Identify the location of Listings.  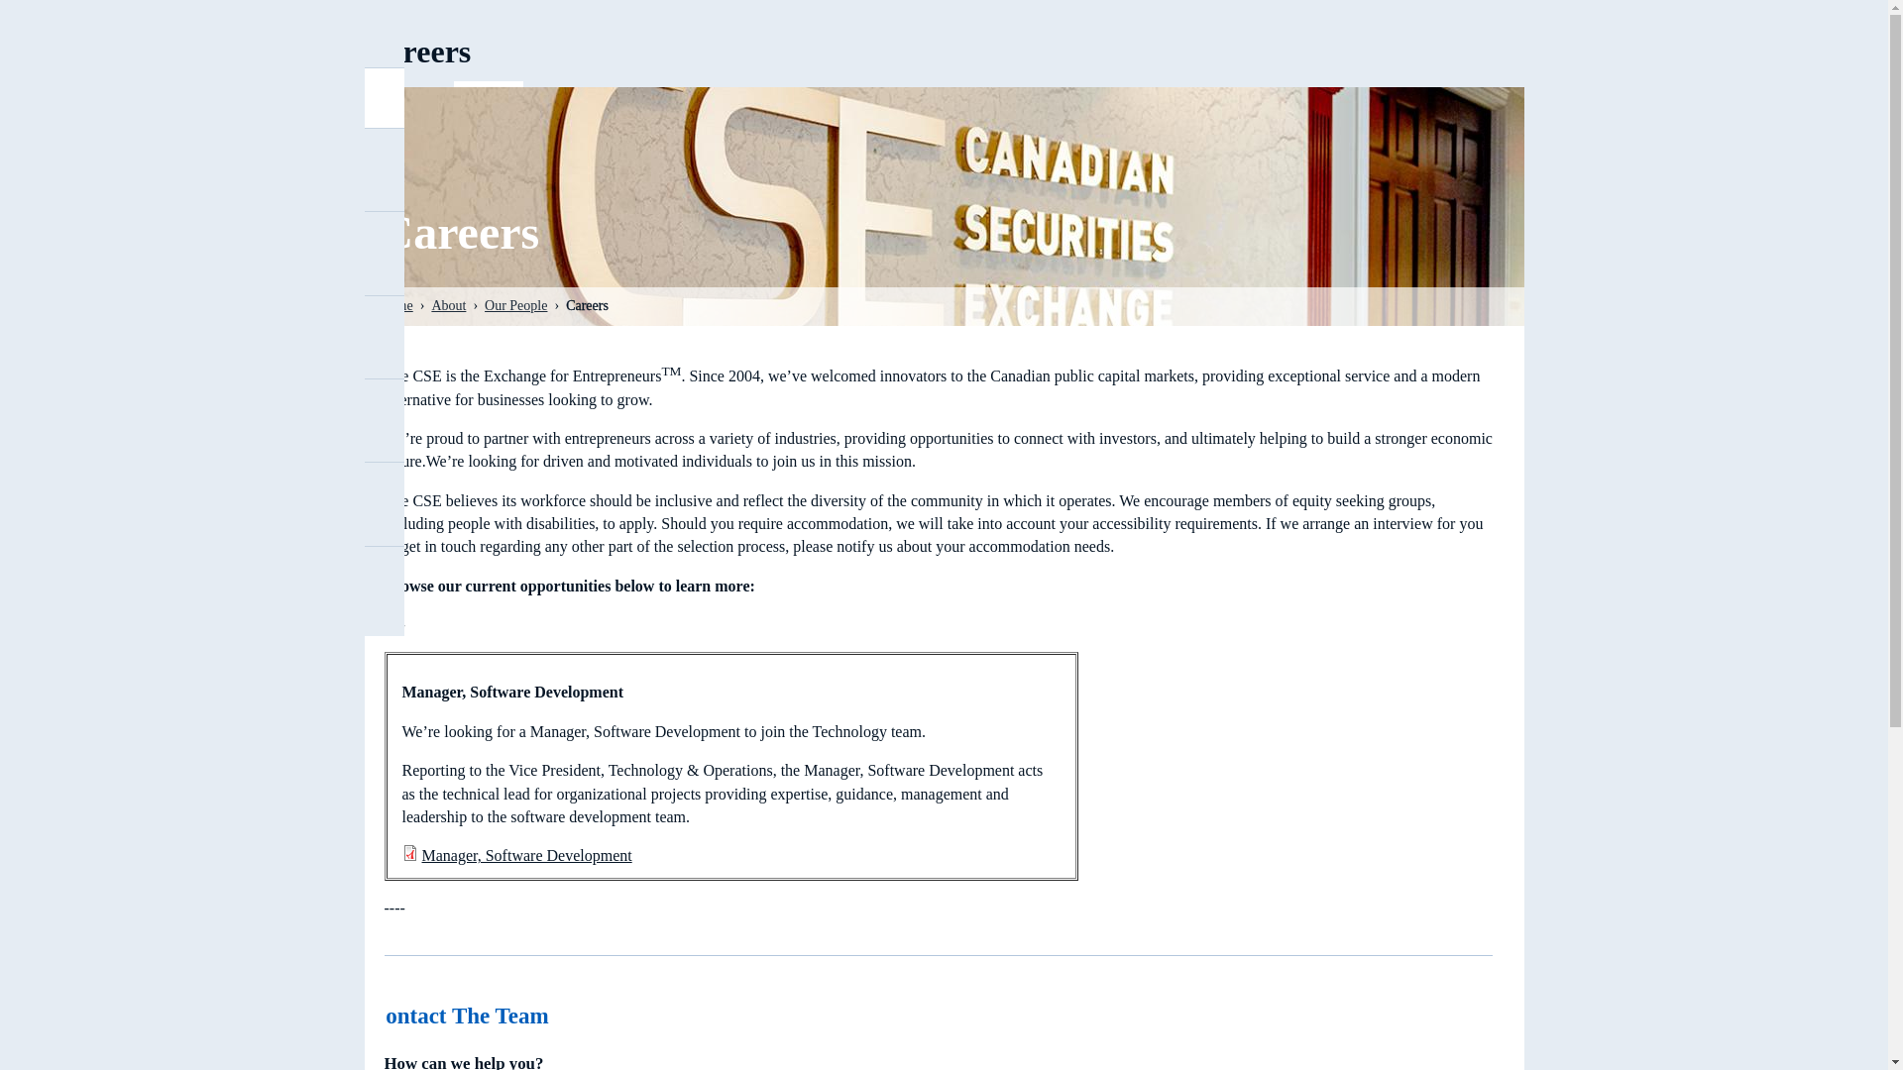
(287, 181).